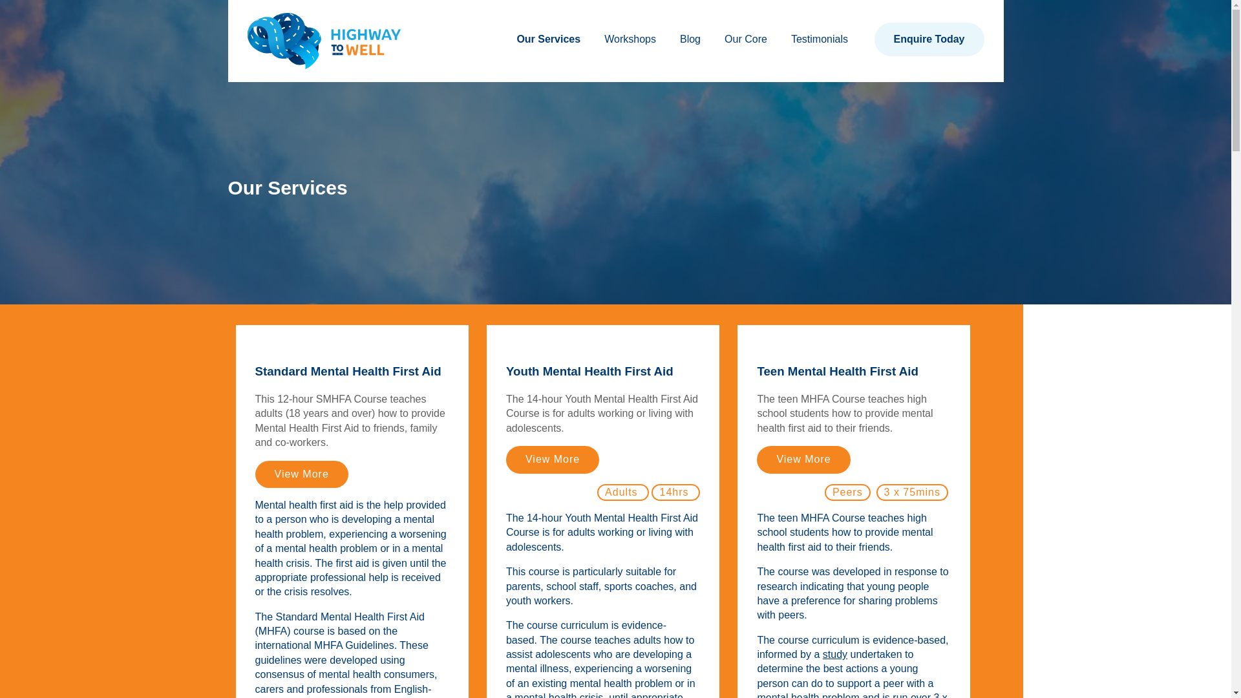 Image resolution: width=1241 pixels, height=698 pixels. What do you see at coordinates (324, 41) in the screenshot?
I see `Home Page` at bounding box center [324, 41].